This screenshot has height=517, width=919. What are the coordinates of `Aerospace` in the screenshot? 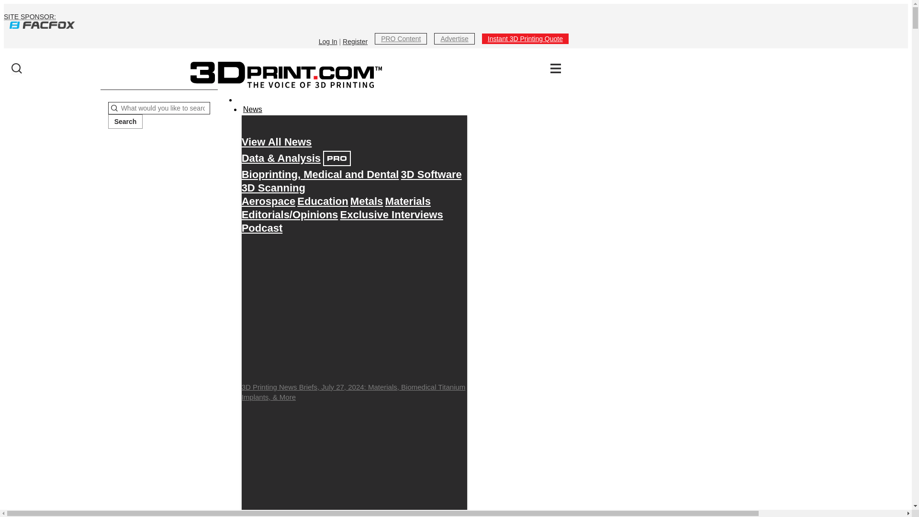 It's located at (269, 201).